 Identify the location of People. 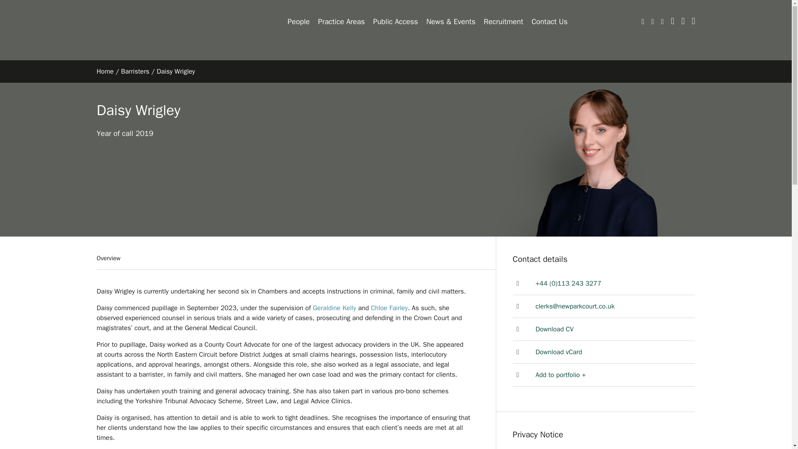
(298, 22).